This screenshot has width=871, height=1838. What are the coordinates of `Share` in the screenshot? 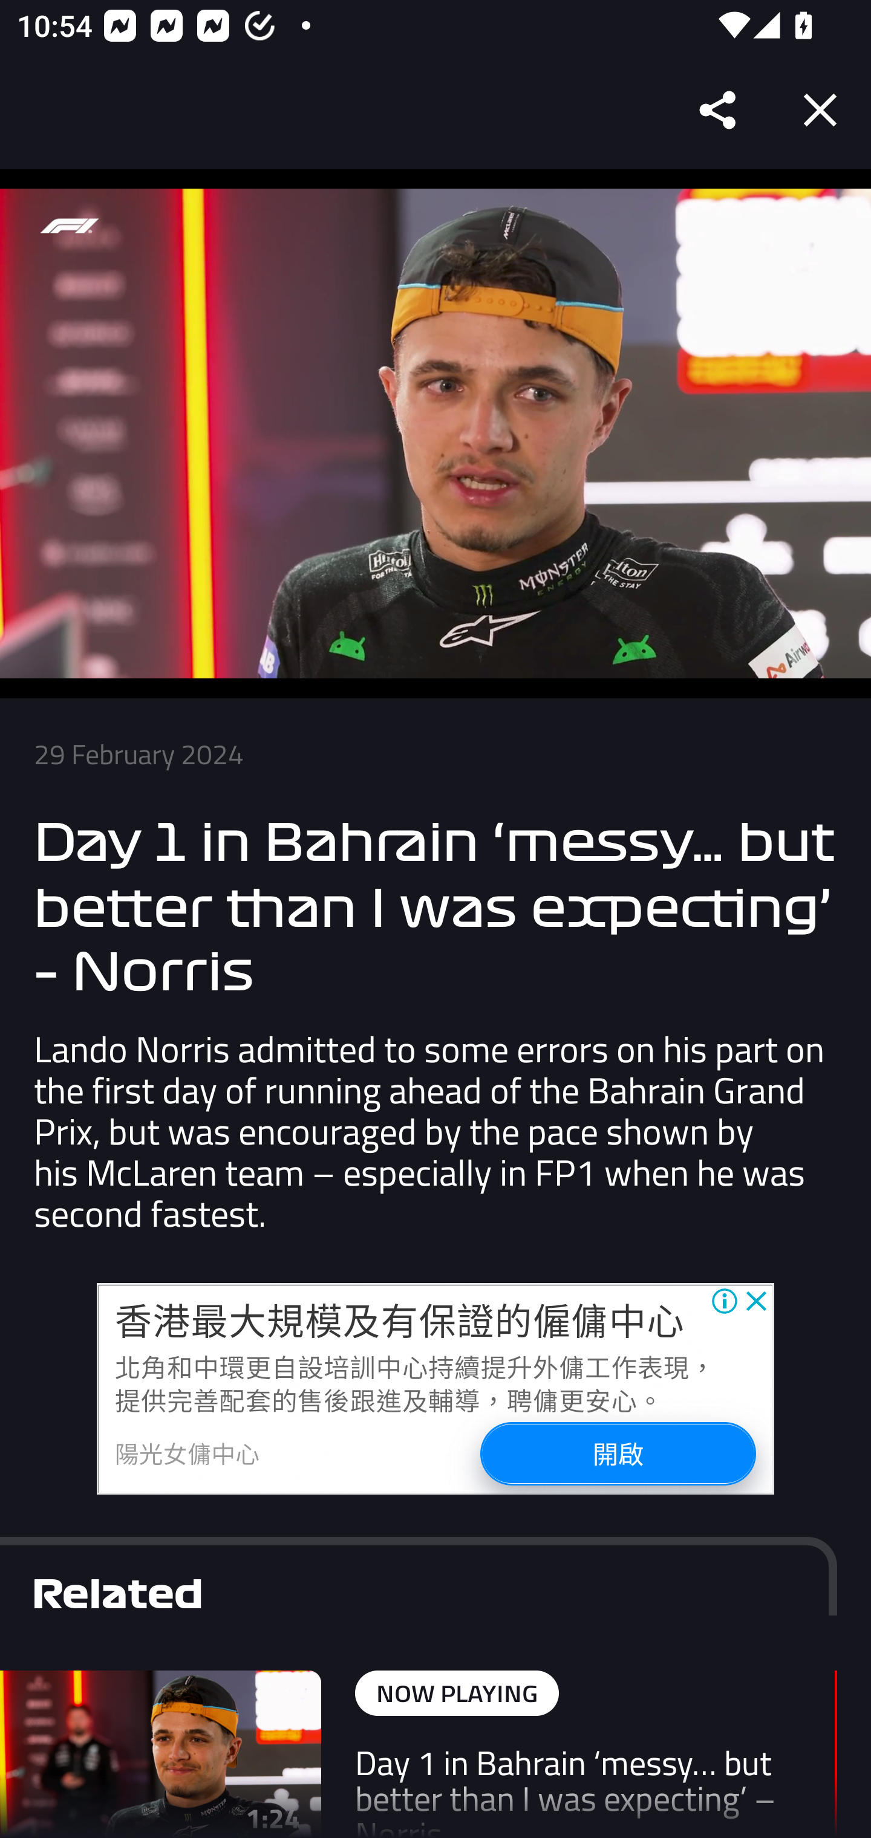 It's located at (719, 110).